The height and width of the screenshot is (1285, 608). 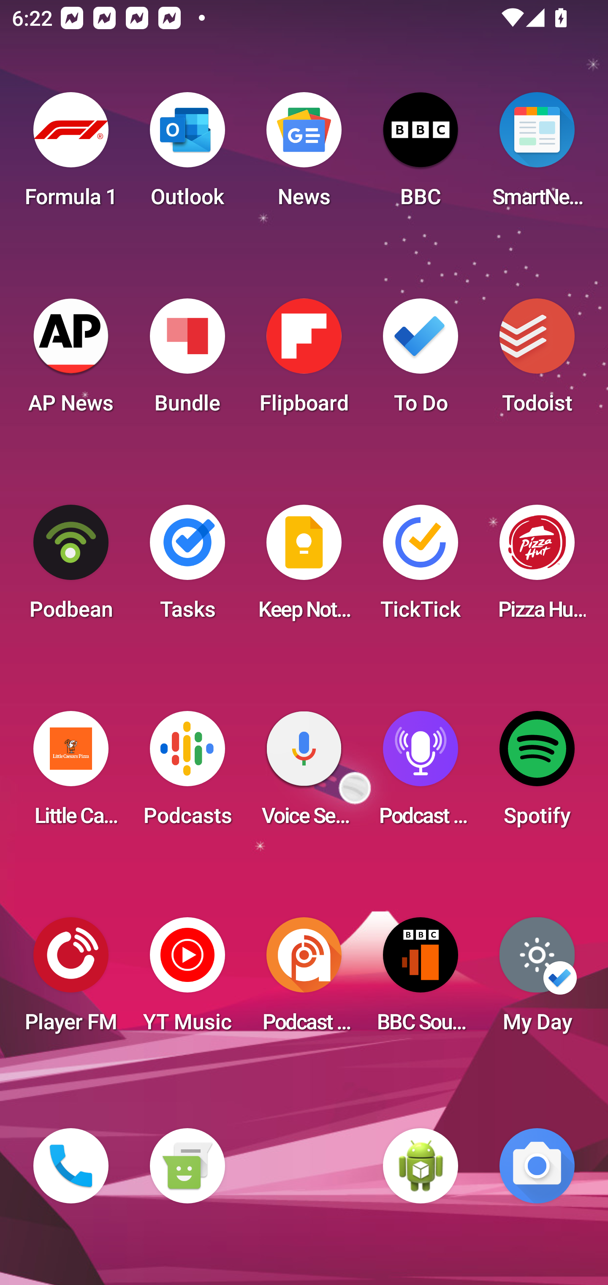 I want to click on Little Caesars Pizza, so click(x=71, y=774).